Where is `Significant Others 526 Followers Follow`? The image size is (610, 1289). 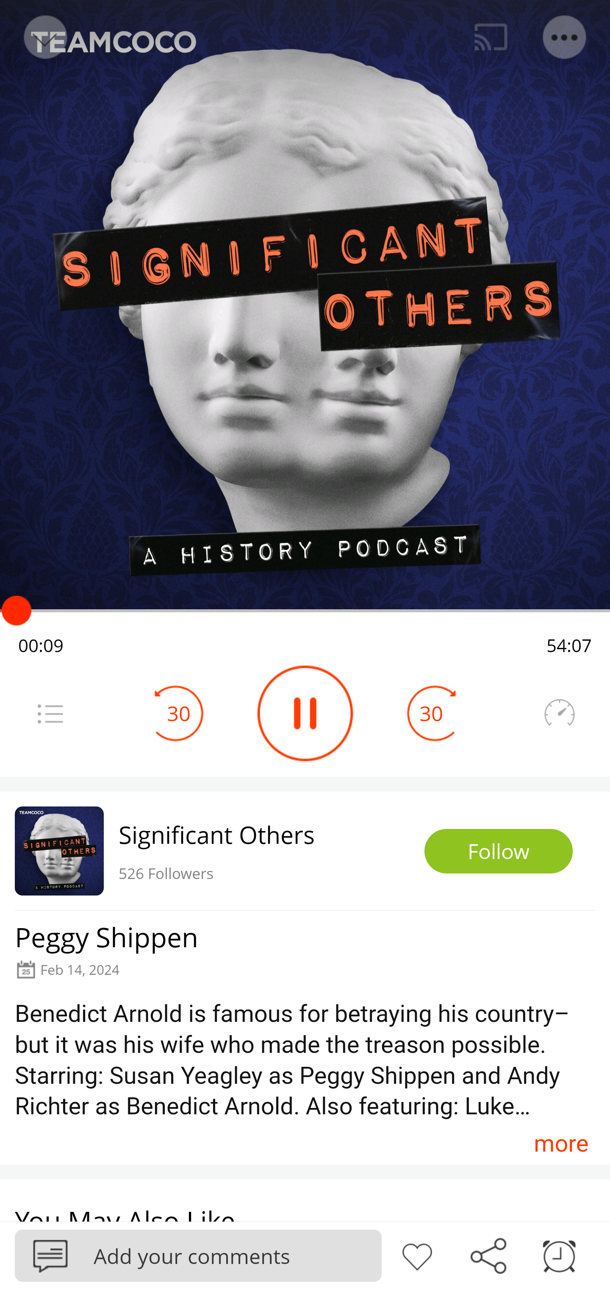 Significant Others 526 Followers Follow is located at coordinates (305, 851).